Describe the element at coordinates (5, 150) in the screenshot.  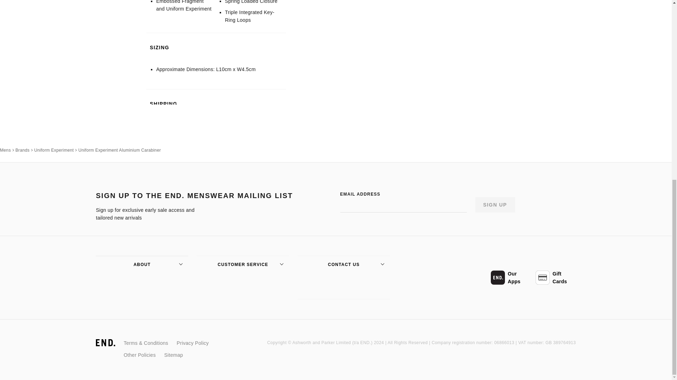
I see `Mens` at that location.